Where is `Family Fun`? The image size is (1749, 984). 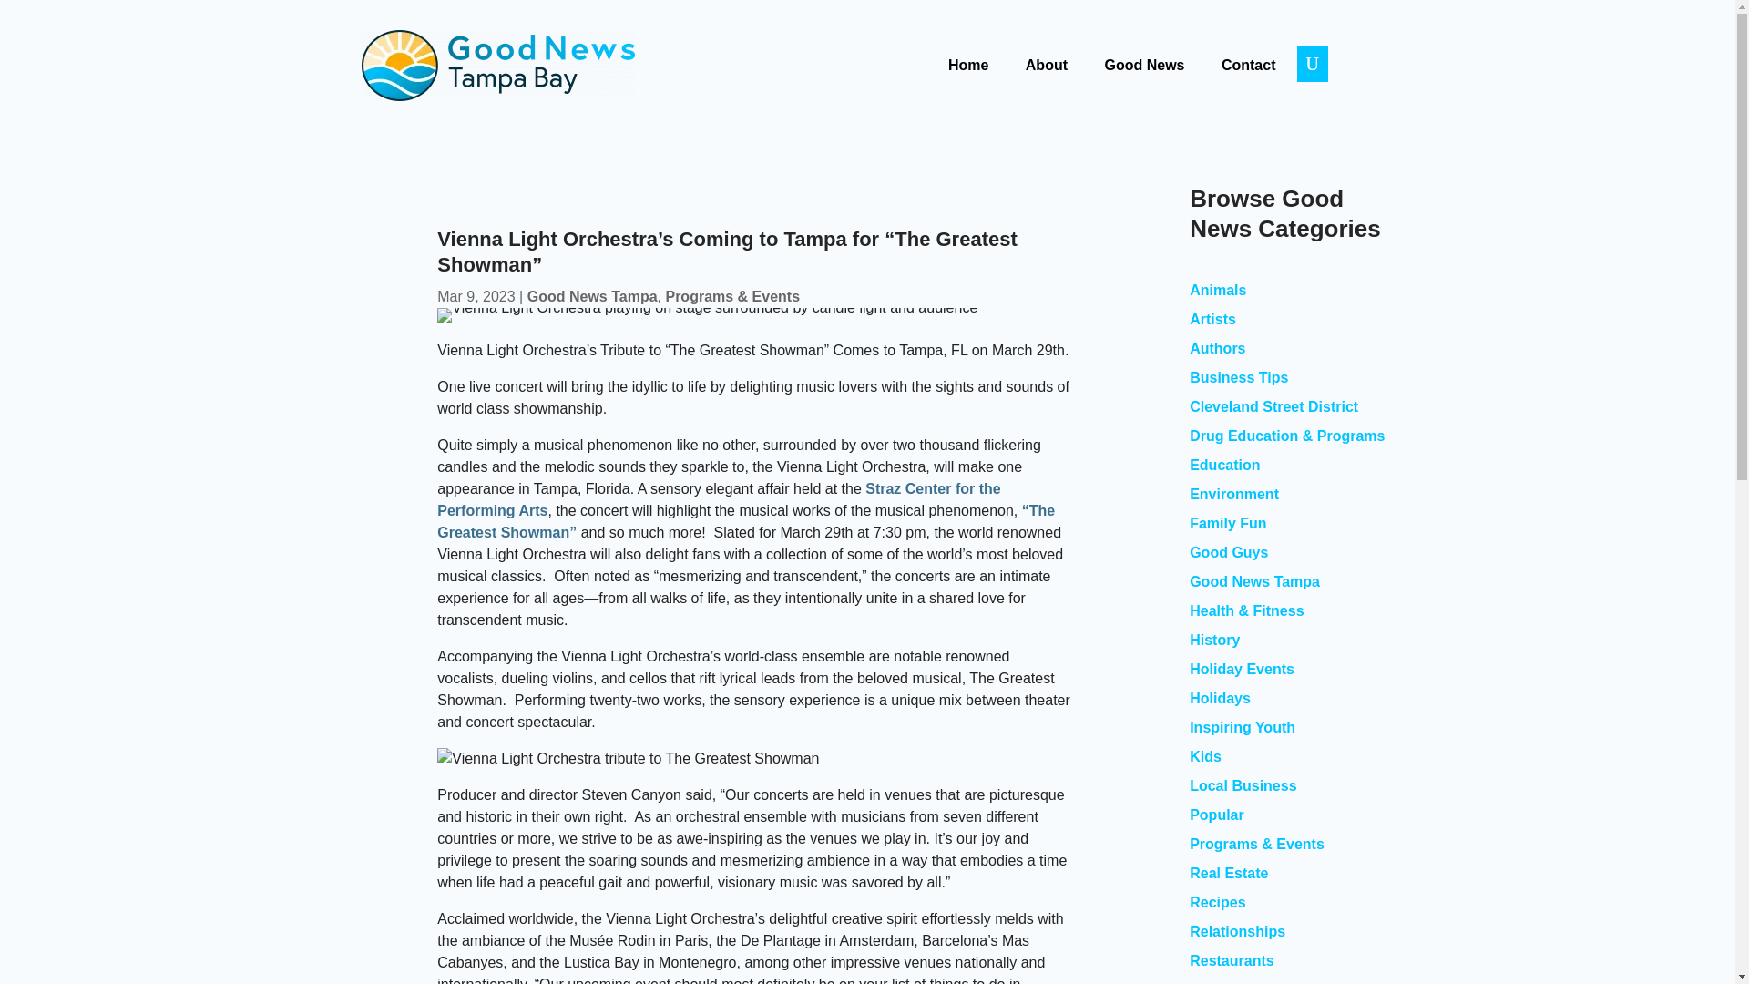 Family Fun is located at coordinates (1228, 523).